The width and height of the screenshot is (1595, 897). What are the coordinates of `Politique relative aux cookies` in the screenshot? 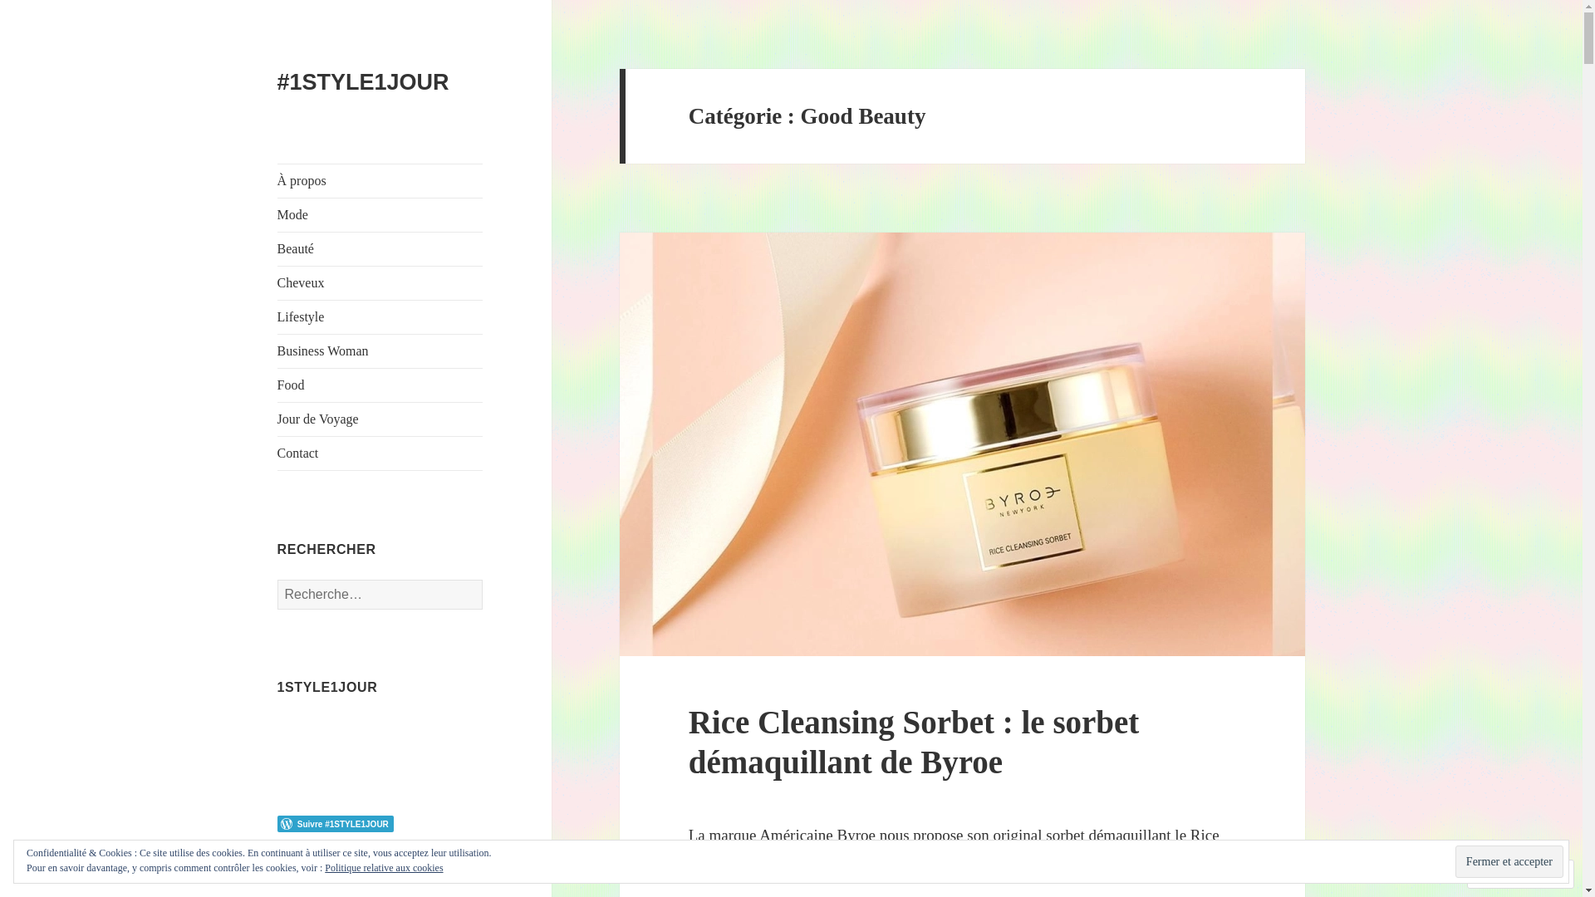 It's located at (384, 868).